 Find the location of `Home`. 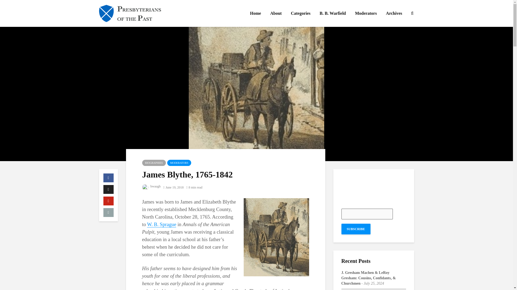

Home is located at coordinates (255, 13).